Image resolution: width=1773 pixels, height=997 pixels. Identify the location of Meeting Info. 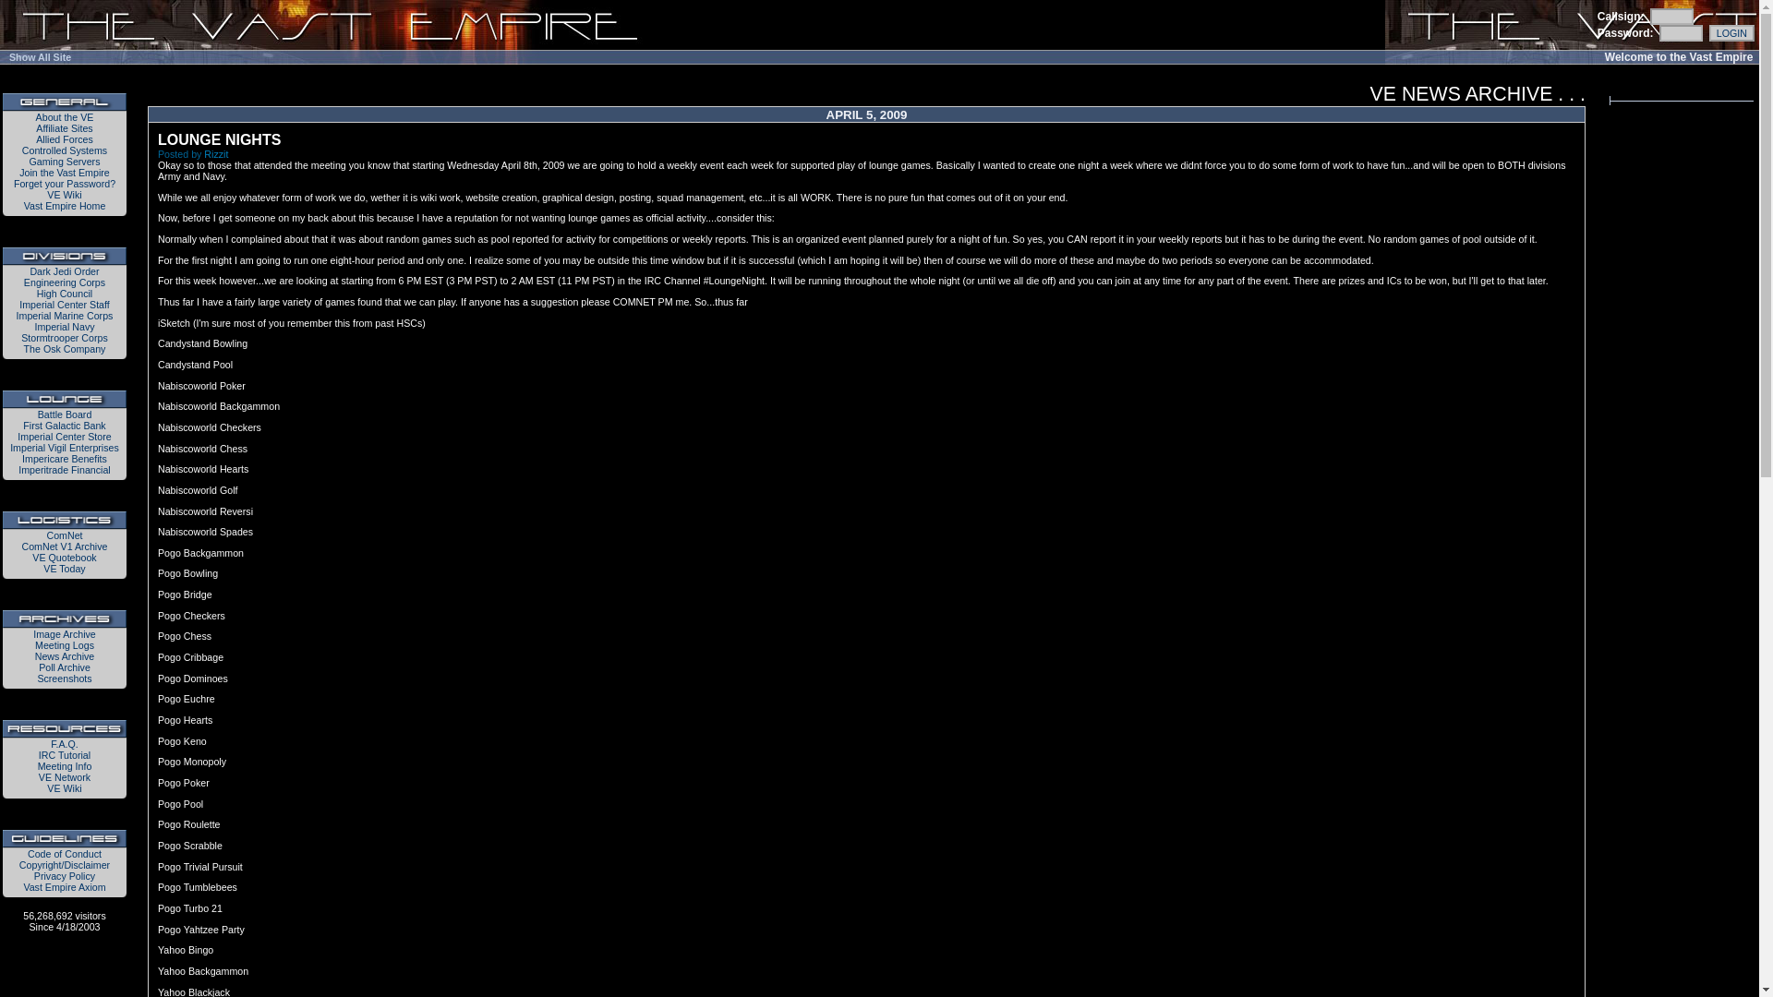
(65, 766).